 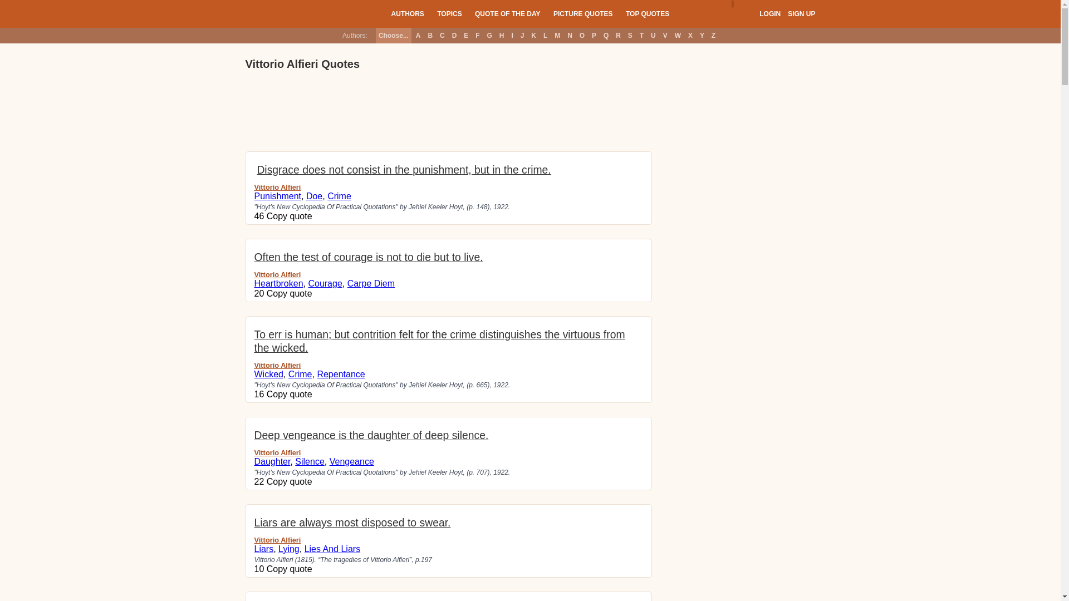 What do you see at coordinates (289, 293) in the screenshot?
I see `Quote is copied` at bounding box center [289, 293].